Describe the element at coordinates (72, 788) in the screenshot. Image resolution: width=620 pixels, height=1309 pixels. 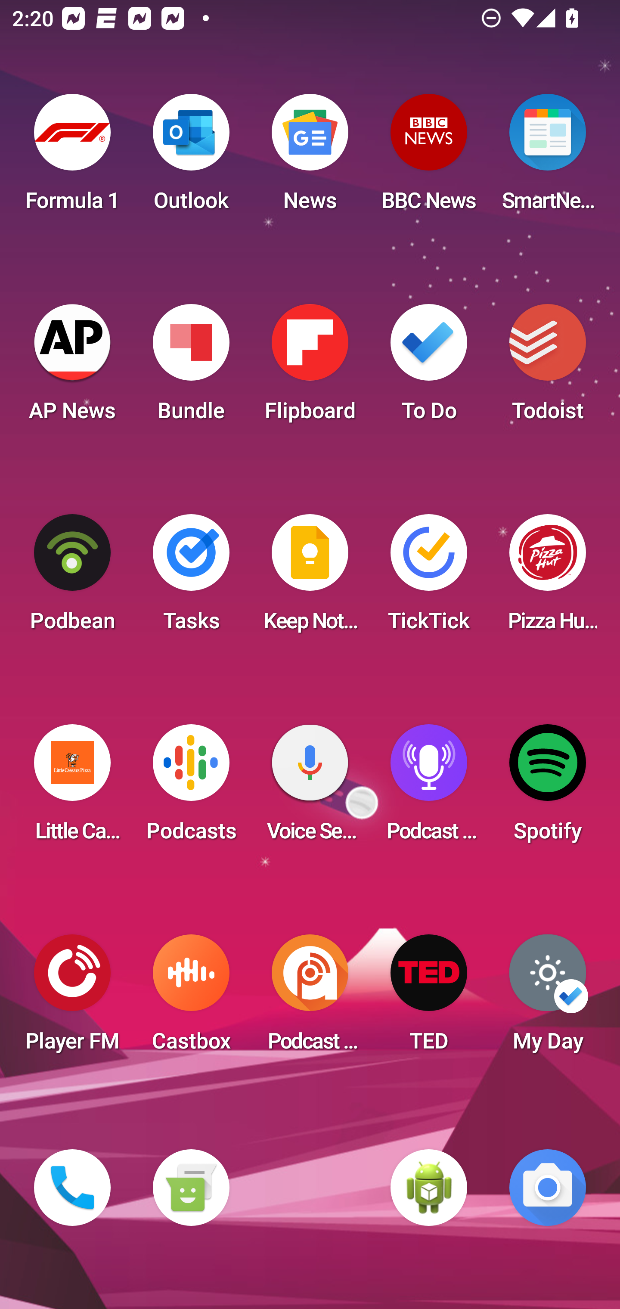
I see `Little Caesars Pizza` at that location.